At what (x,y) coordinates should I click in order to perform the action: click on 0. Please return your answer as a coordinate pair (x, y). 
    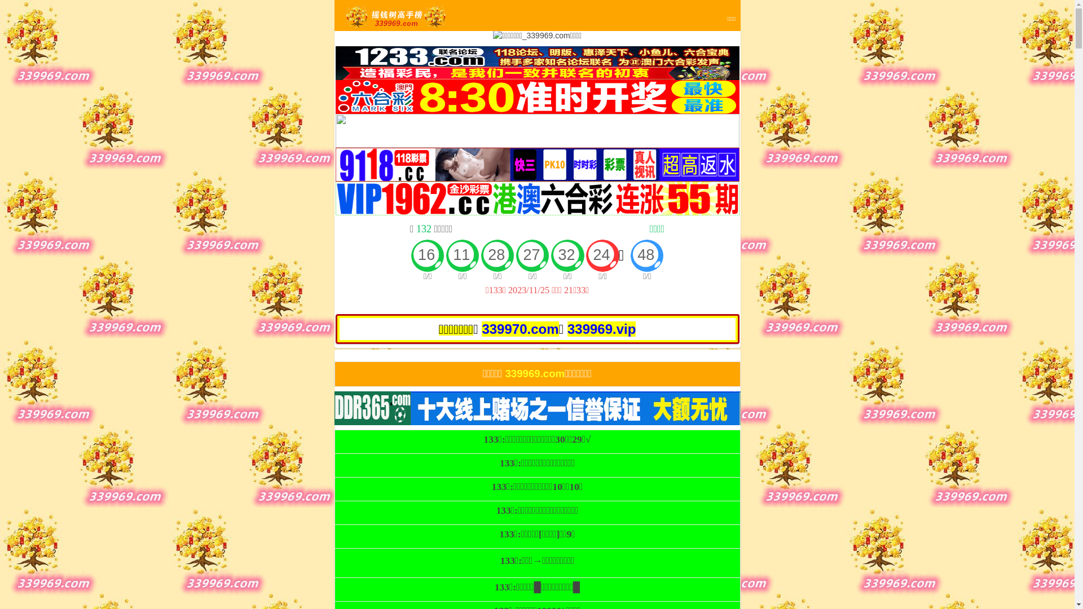
    Looking at the image, I should click on (537, 36).